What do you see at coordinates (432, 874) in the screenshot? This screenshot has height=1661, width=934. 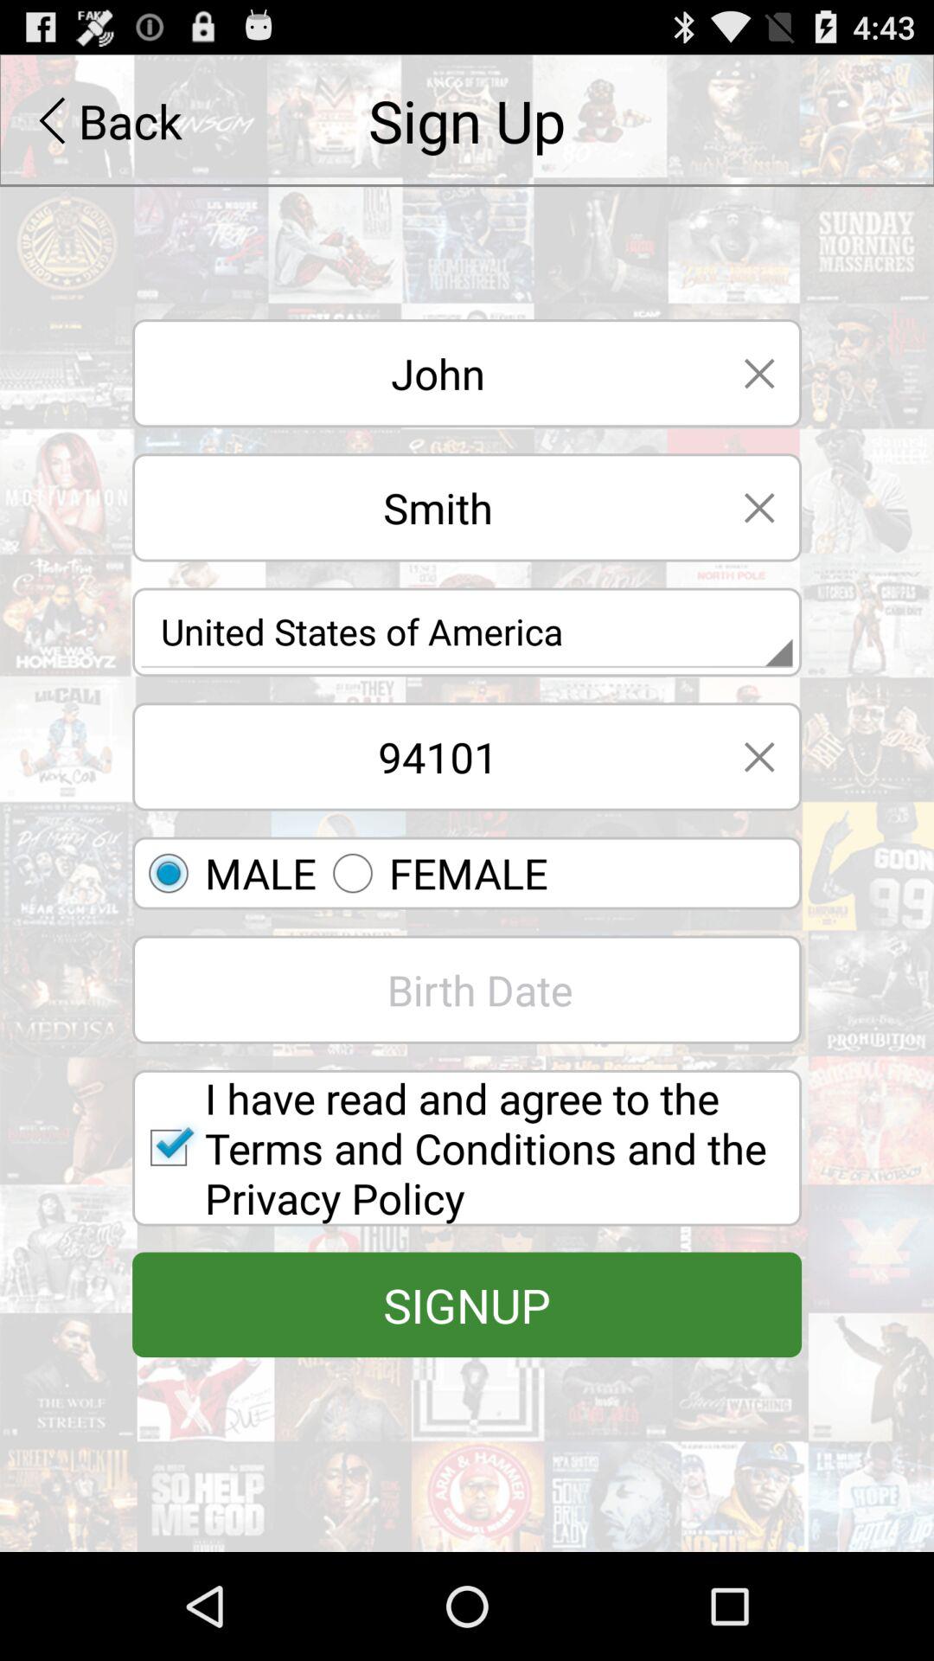 I see `select the second gender option` at bounding box center [432, 874].